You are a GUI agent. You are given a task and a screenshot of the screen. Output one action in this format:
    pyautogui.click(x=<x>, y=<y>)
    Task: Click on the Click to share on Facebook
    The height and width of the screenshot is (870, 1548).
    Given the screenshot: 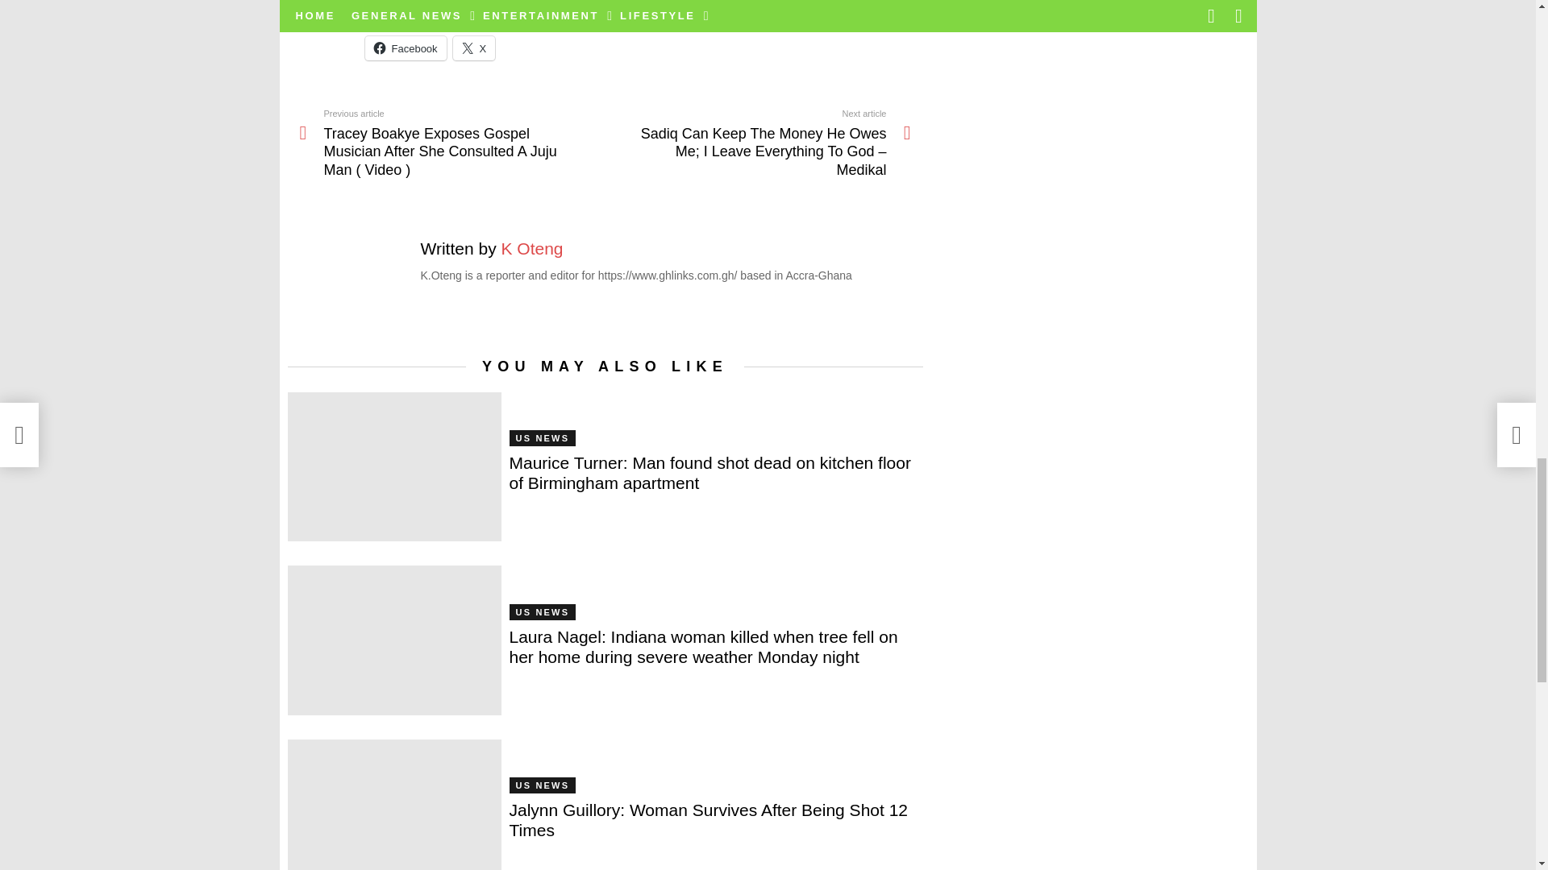 What is the action you would take?
    pyautogui.click(x=405, y=48)
    